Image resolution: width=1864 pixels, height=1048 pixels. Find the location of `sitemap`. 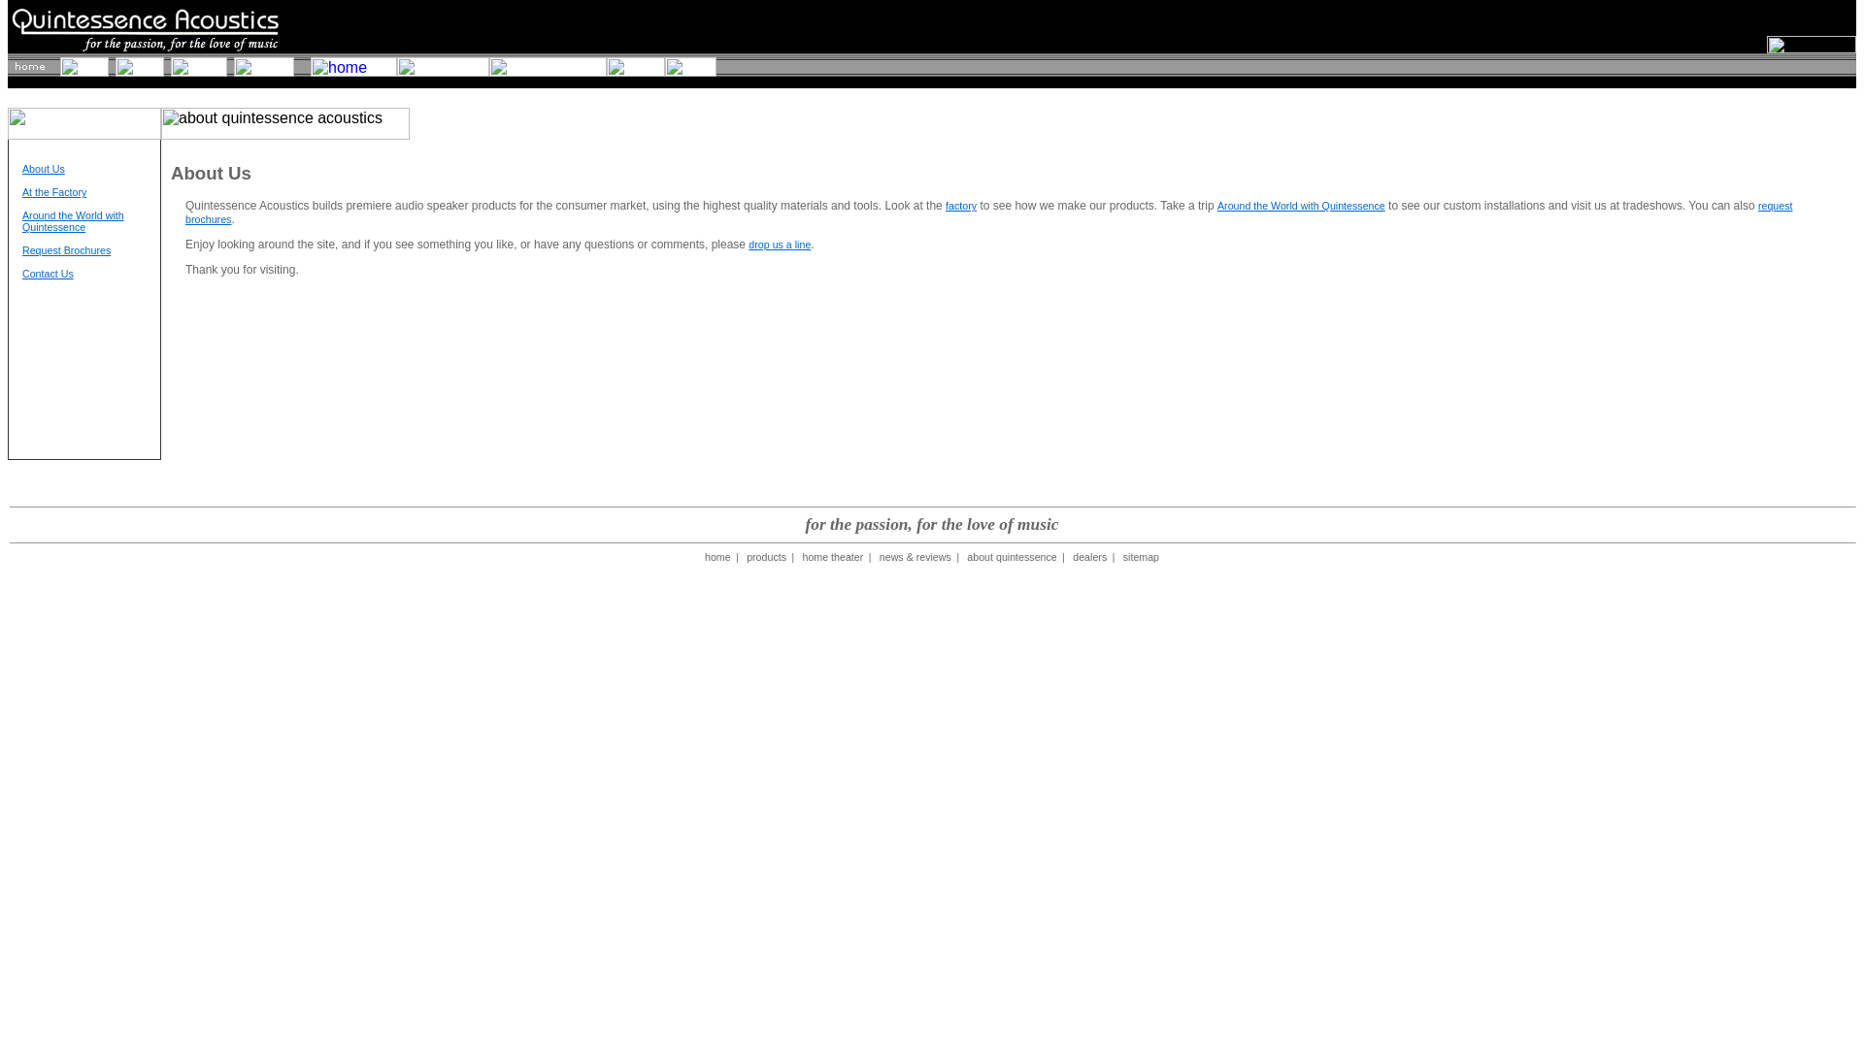

sitemap is located at coordinates (1142, 557).